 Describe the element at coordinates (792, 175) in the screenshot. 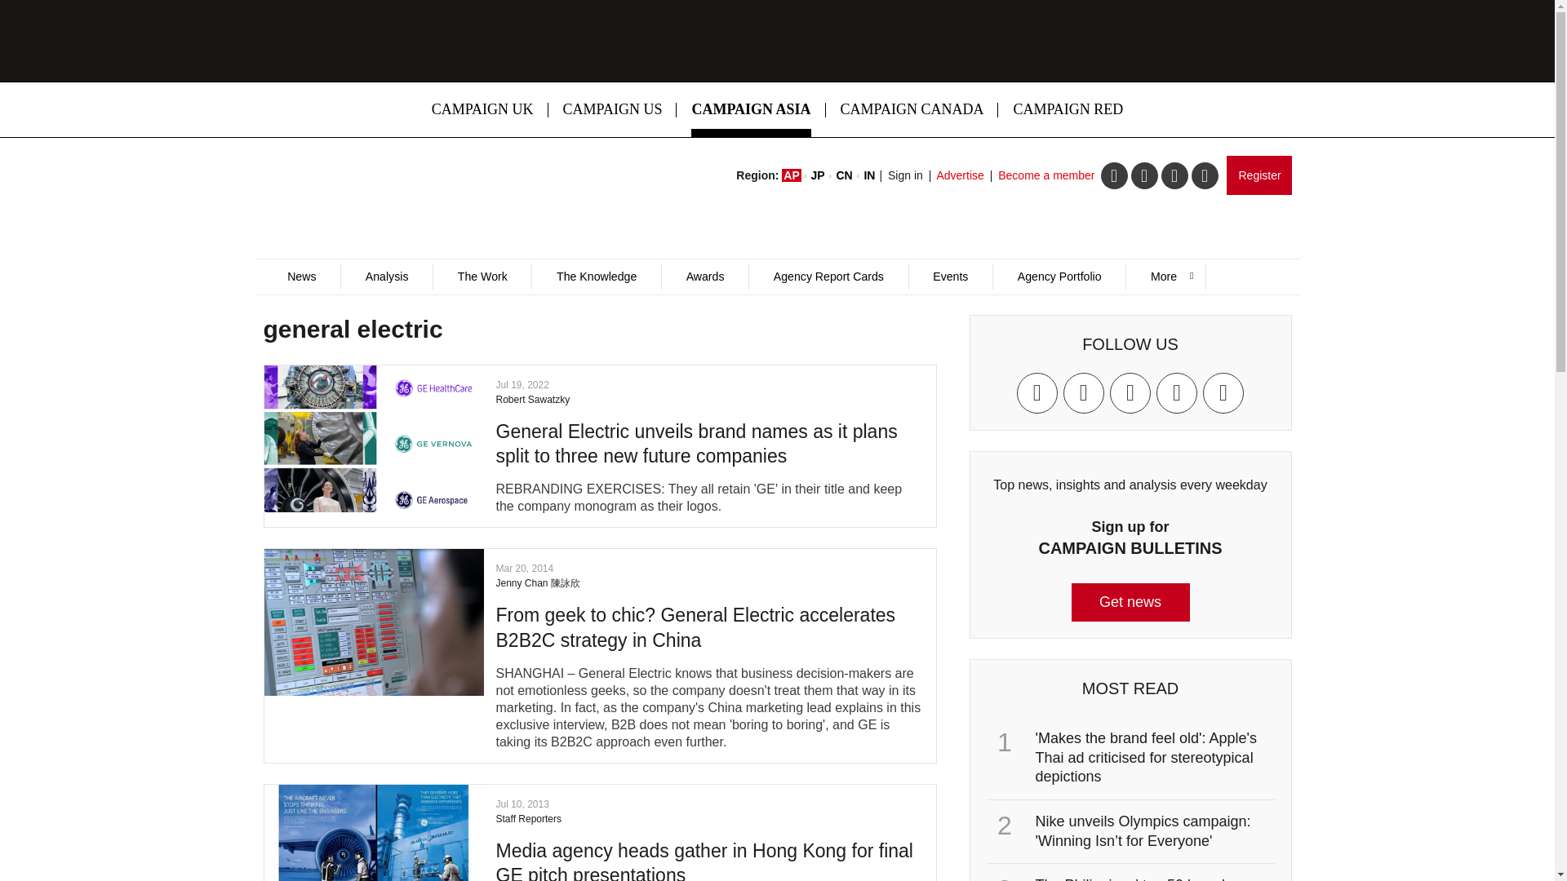

I see `AP` at that location.